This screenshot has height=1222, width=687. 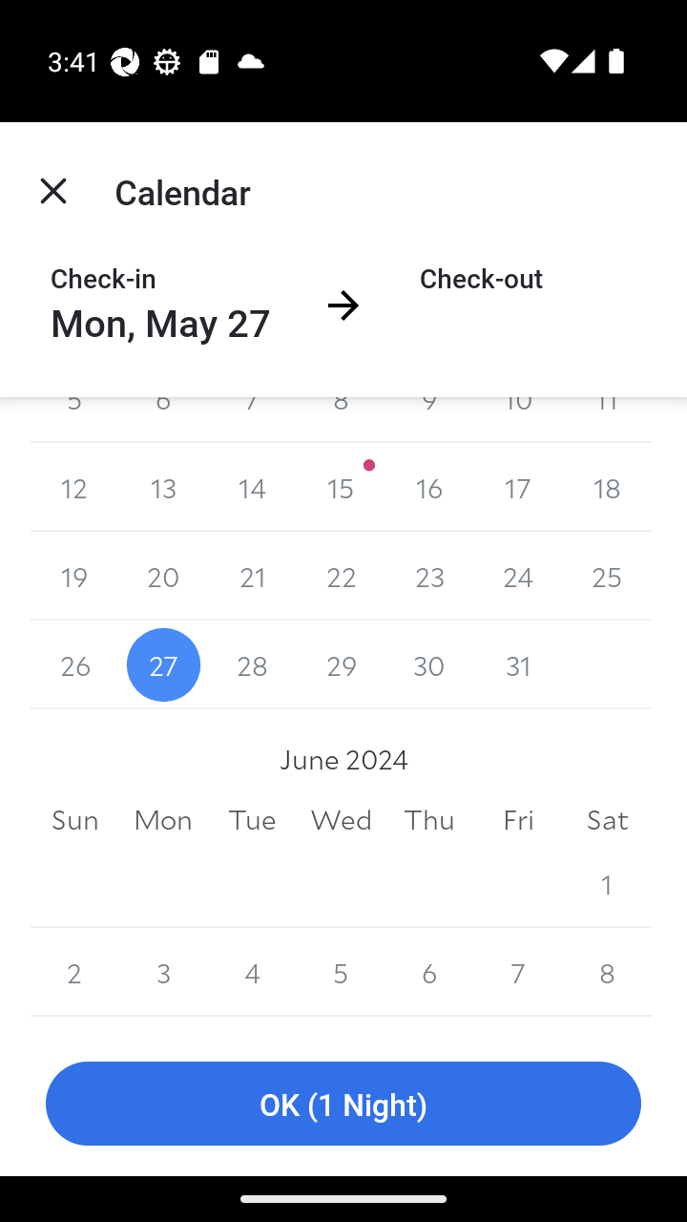 I want to click on Tue, so click(x=252, y=819).